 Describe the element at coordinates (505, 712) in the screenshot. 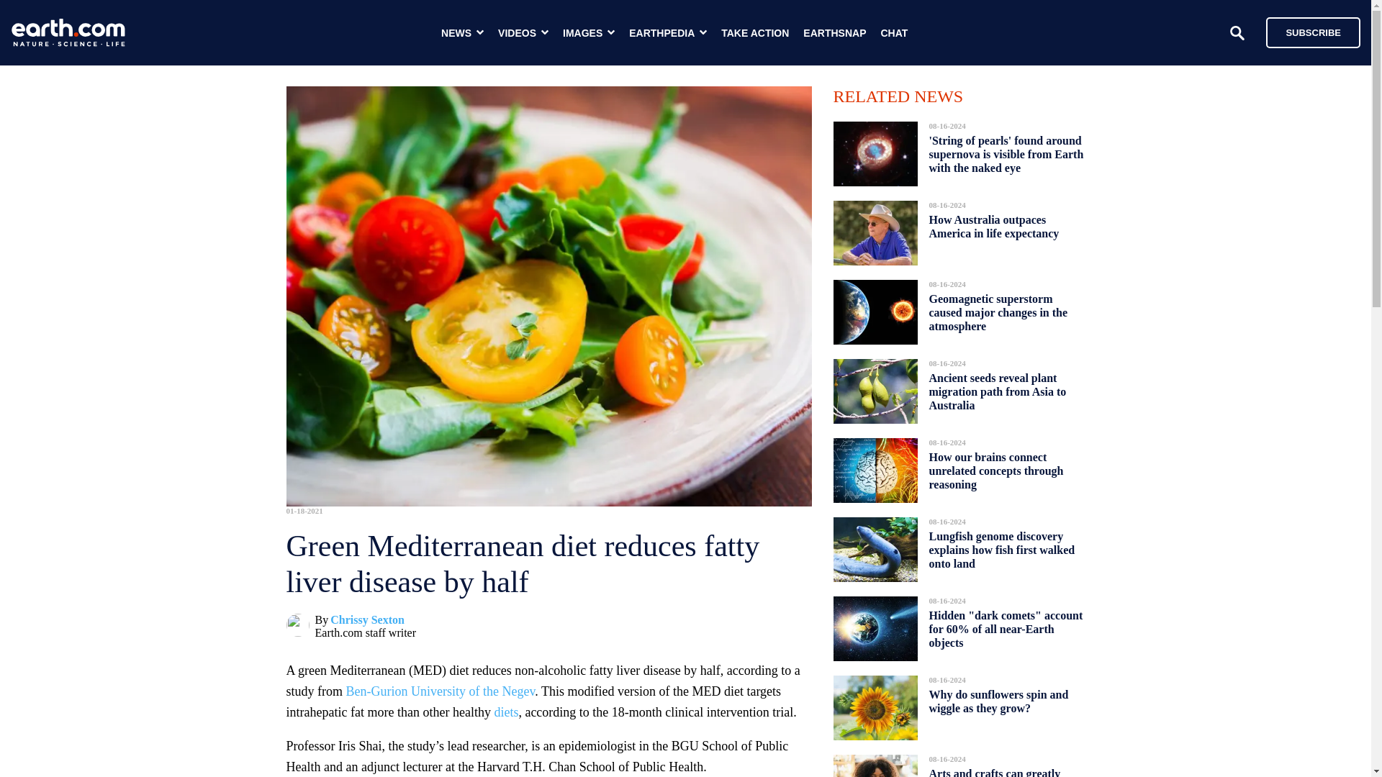

I see `diets` at that location.